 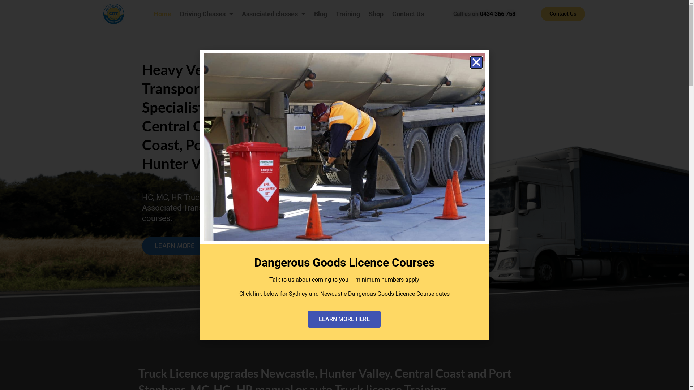 What do you see at coordinates (484, 14) in the screenshot?
I see `Call us on 0434 366 758` at bounding box center [484, 14].